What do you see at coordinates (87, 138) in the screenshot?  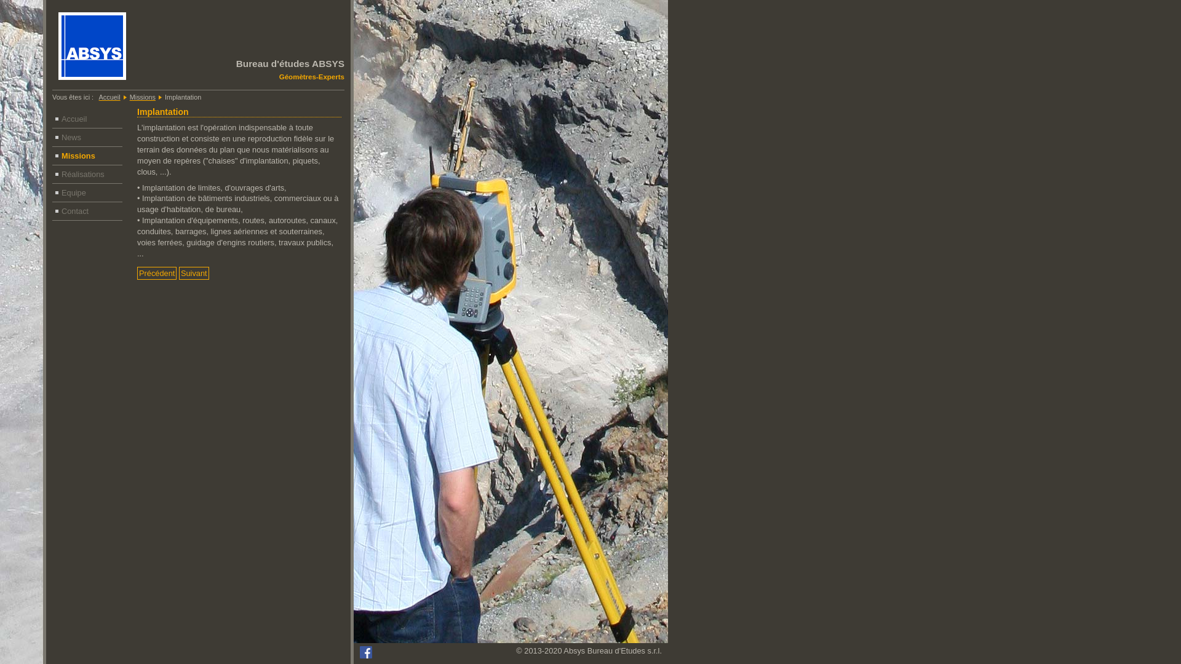 I see `News` at bounding box center [87, 138].